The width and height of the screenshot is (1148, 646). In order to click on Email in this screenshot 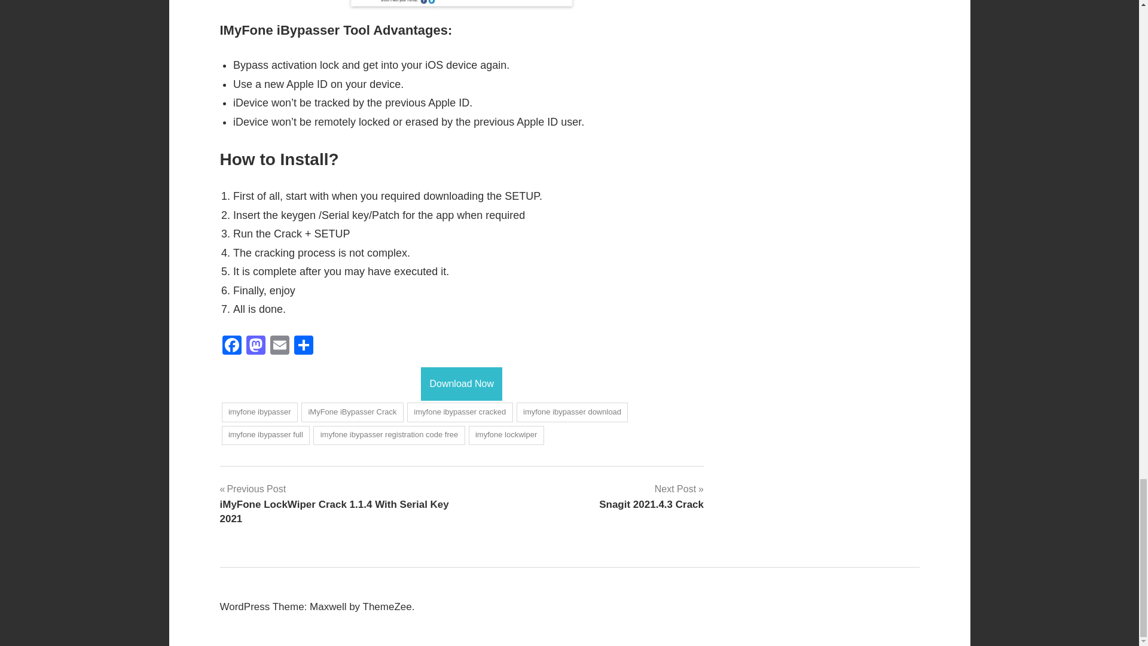, I will do `click(259, 412)`.